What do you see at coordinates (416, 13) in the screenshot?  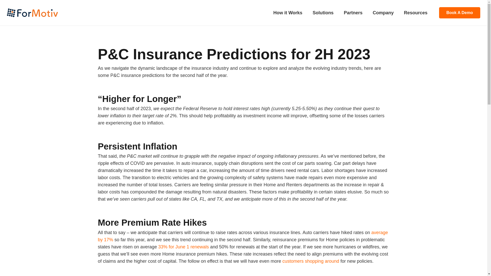 I see `Resources` at bounding box center [416, 13].